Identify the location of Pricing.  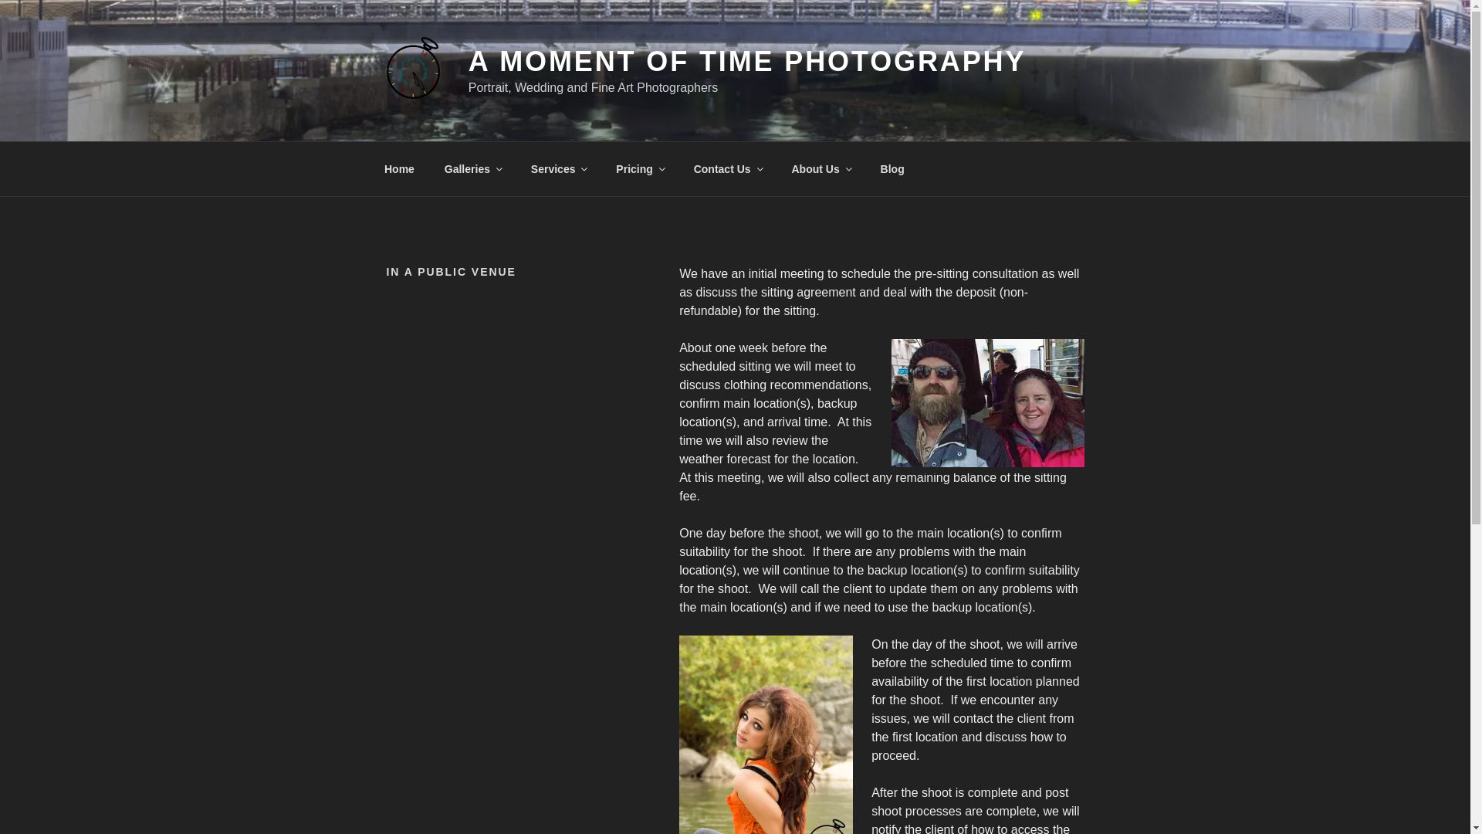
(640, 168).